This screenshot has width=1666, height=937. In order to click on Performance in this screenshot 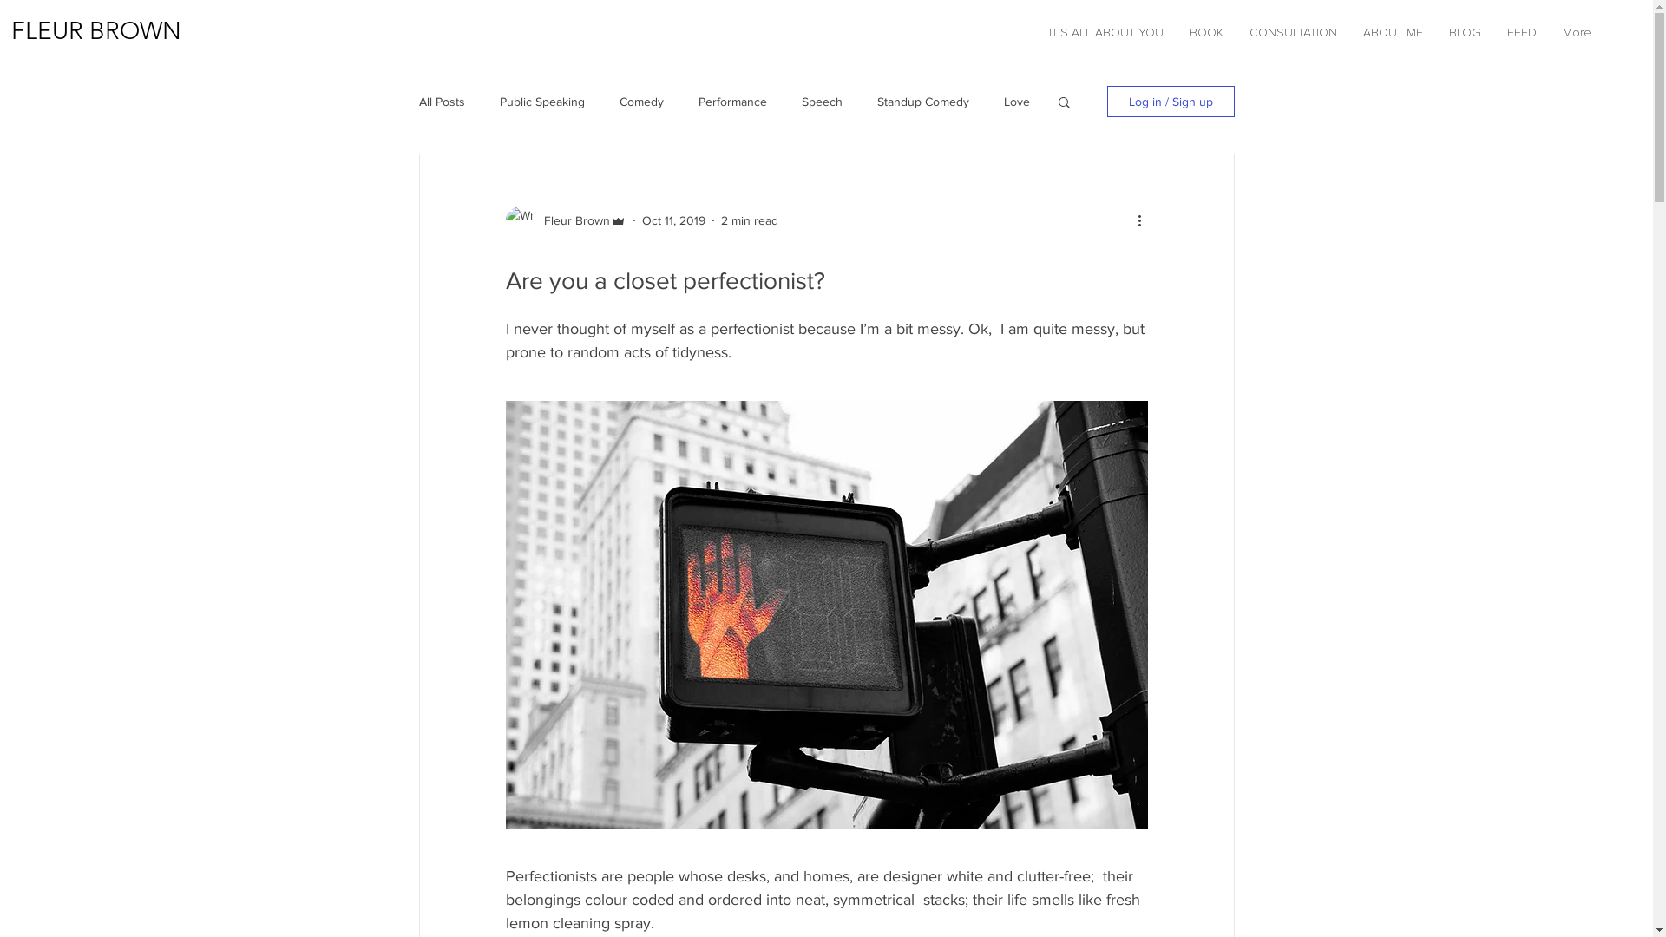, I will do `click(732, 102)`.